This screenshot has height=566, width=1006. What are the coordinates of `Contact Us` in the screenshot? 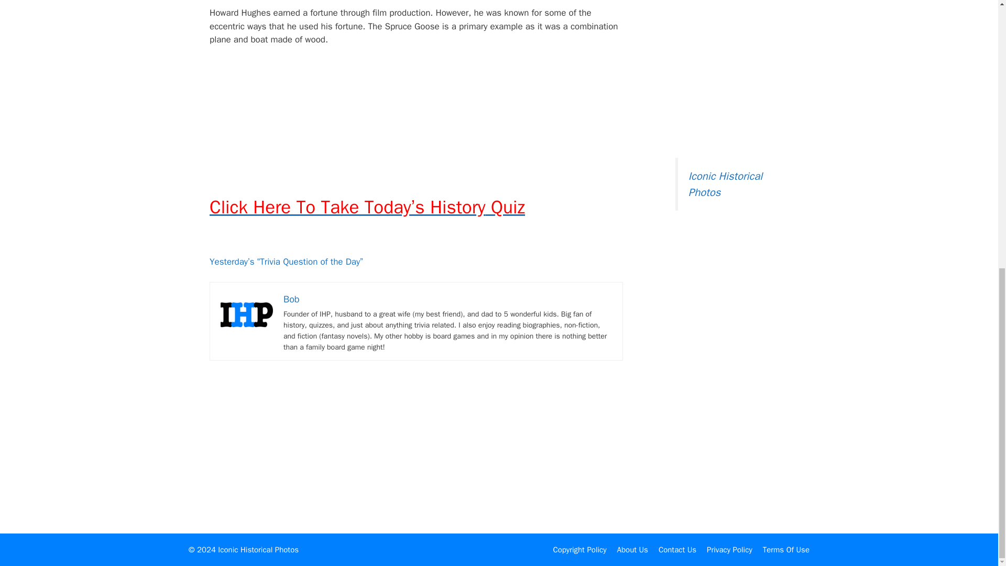 It's located at (677, 550).